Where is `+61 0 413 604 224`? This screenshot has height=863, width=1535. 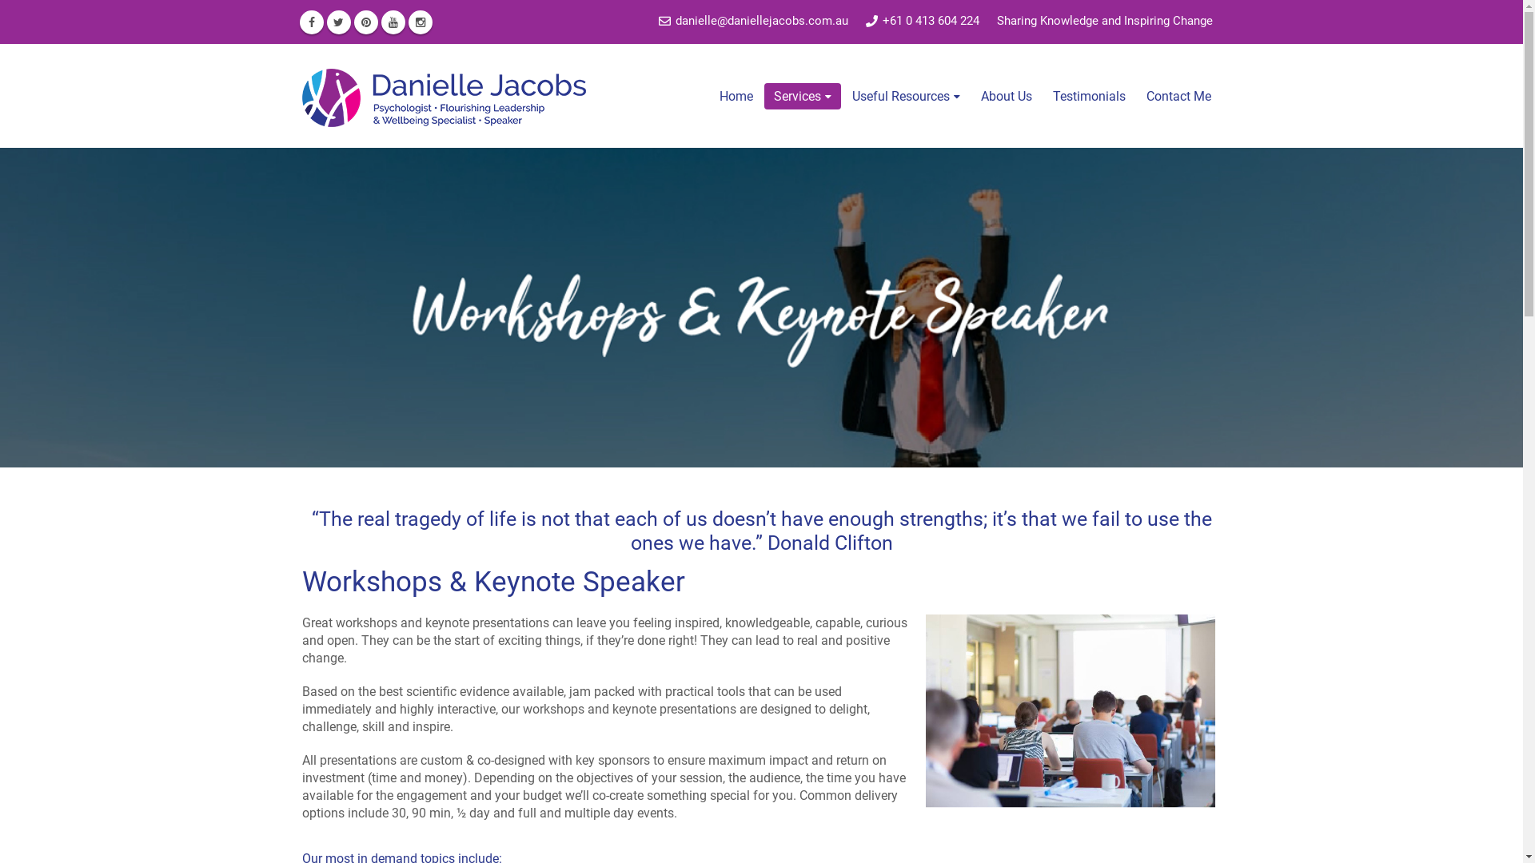 +61 0 413 604 224 is located at coordinates (923, 21).